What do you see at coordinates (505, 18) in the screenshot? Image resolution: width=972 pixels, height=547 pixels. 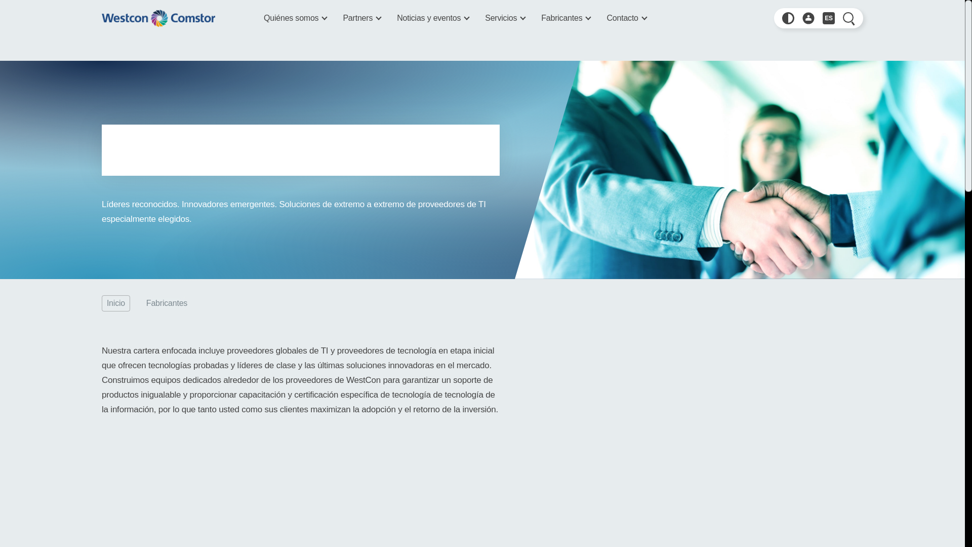 I see `Servicios` at bounding box center [505, 18].